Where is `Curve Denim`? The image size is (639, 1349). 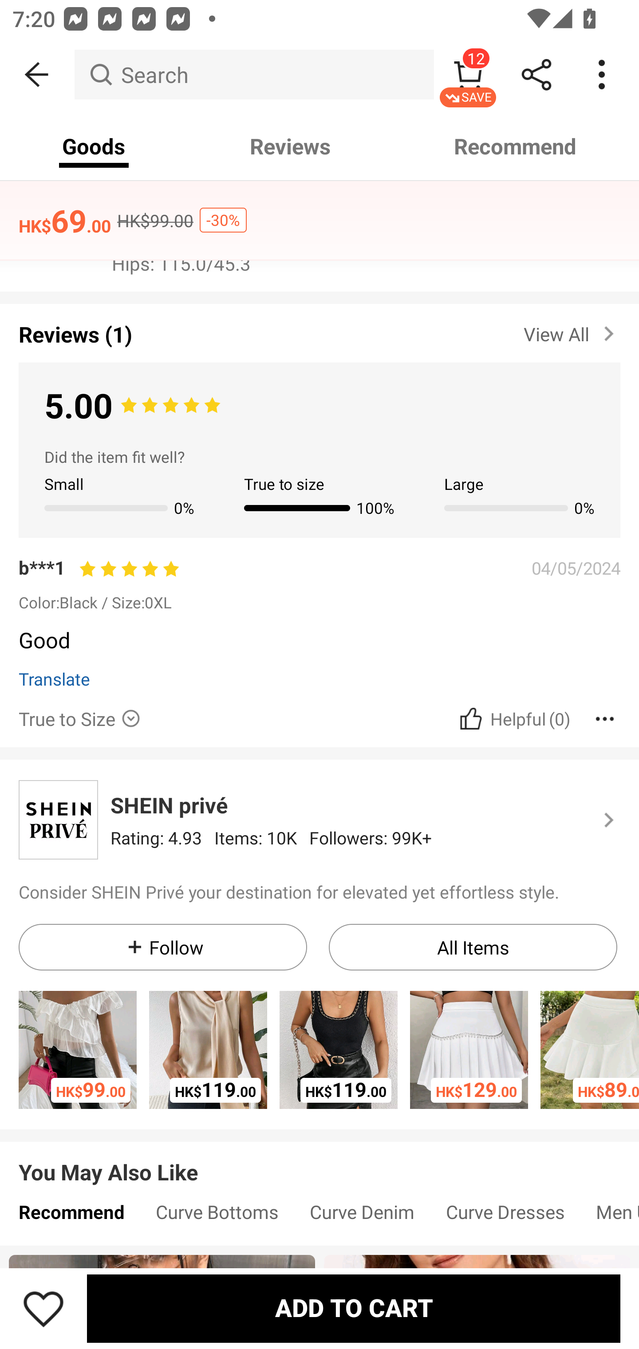 Curve Denim is located at coordinates (362, 1216).